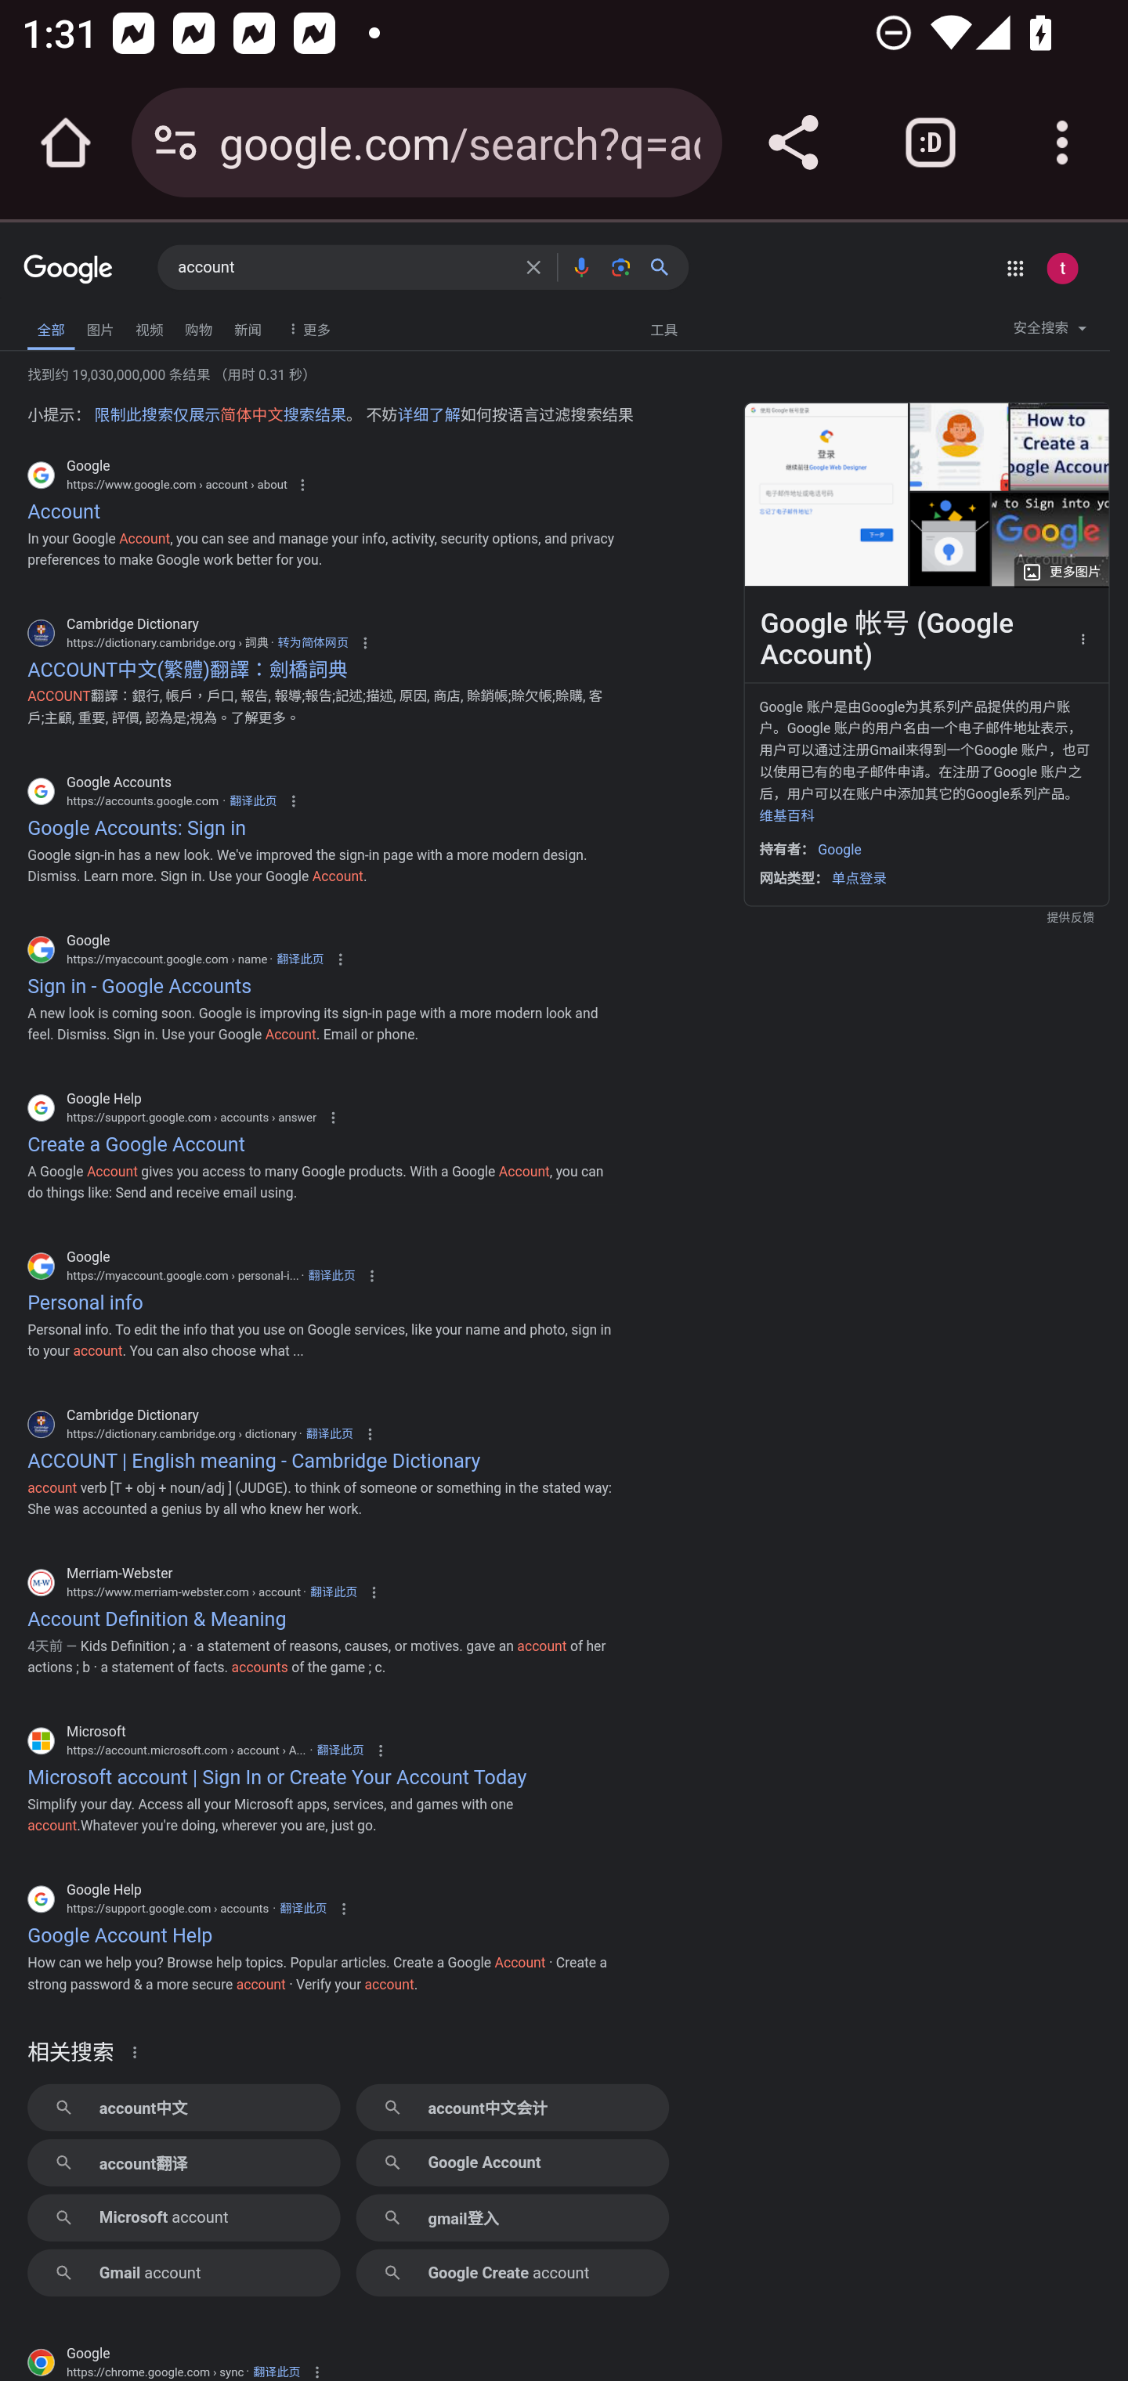 This screenshot has height=2381, width=1128. I want to click on Microsoft account, so click(183, 2217).